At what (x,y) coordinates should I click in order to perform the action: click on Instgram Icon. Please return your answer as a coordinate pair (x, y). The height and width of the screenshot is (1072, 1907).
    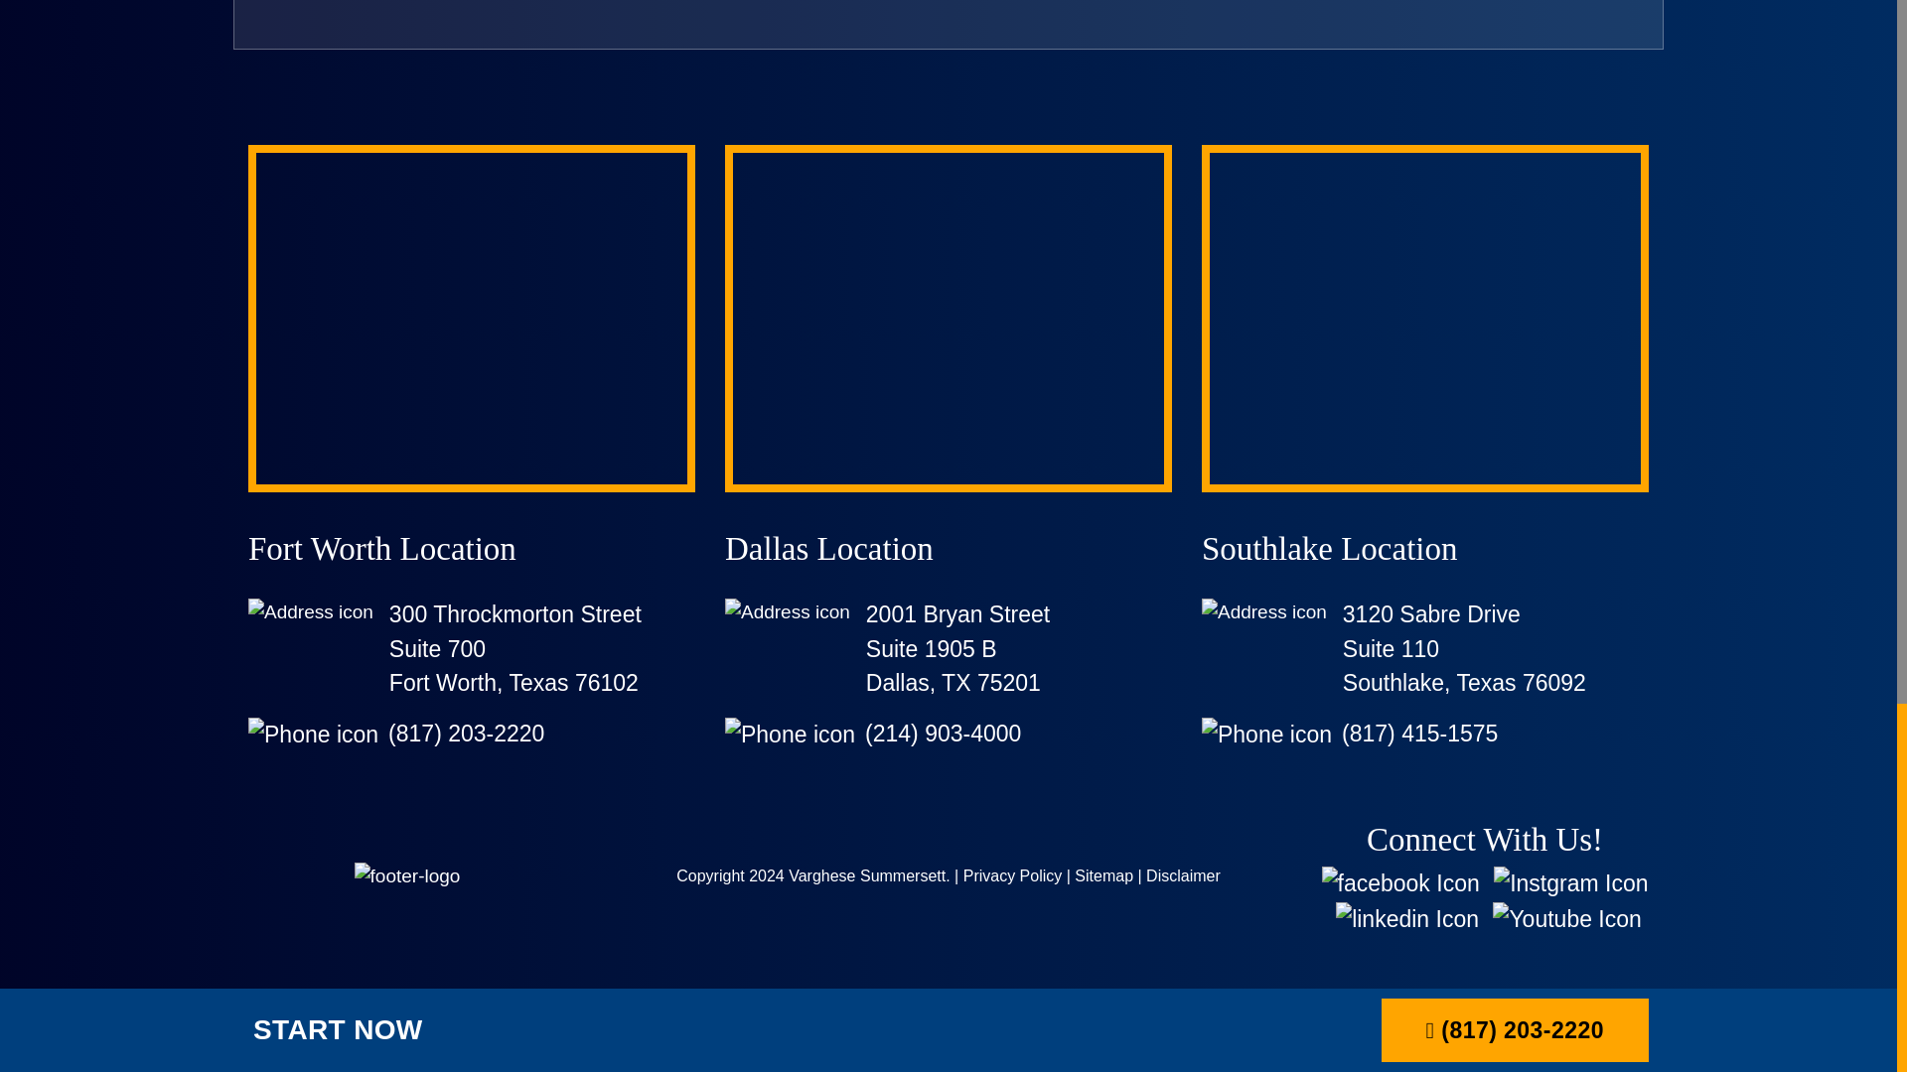
    Looking at the image, I should click on (1565, 883).